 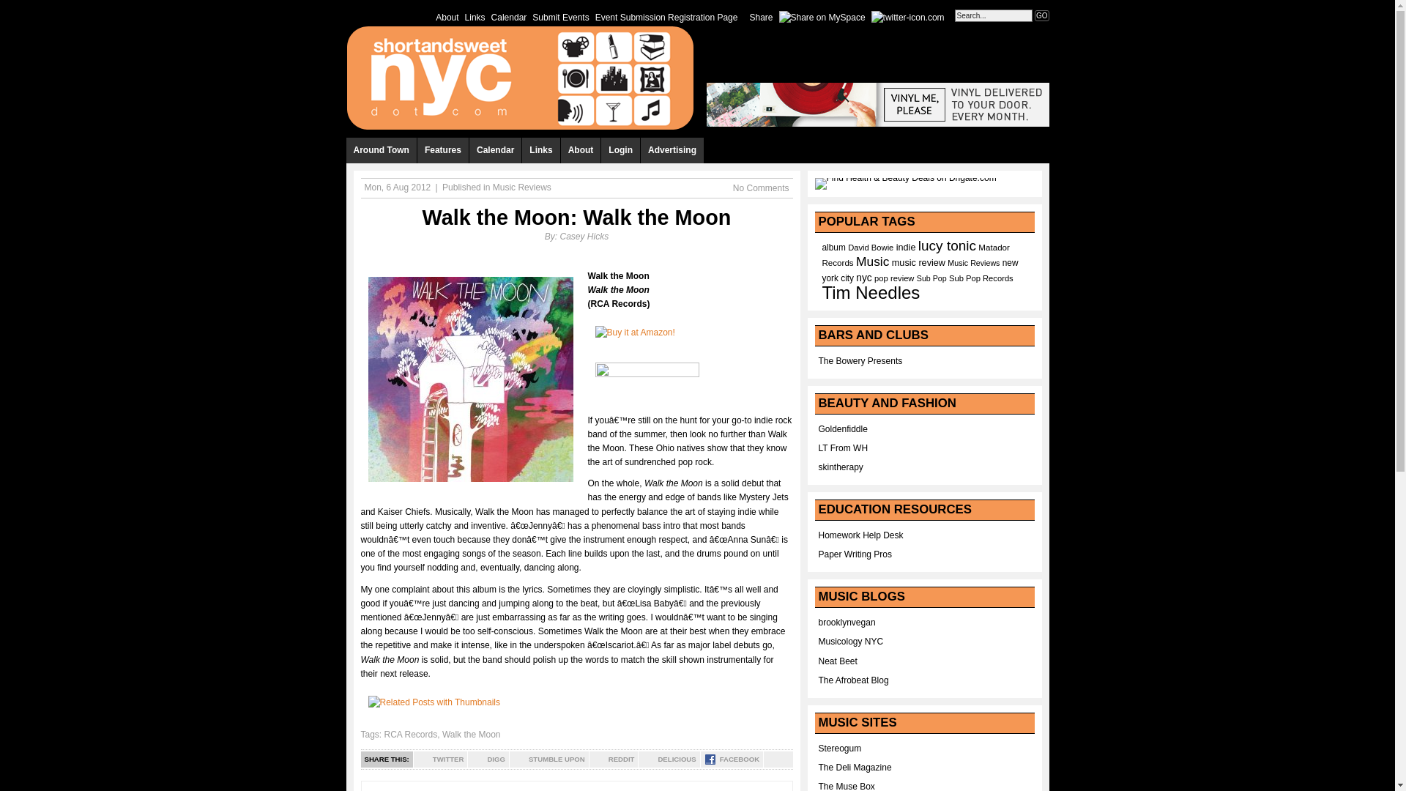 I want to click on Homework Help Desk, so click(x=861, y=535).